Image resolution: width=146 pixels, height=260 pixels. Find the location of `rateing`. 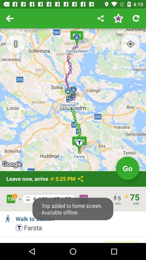

rateing is located at coordinates (118, 18).